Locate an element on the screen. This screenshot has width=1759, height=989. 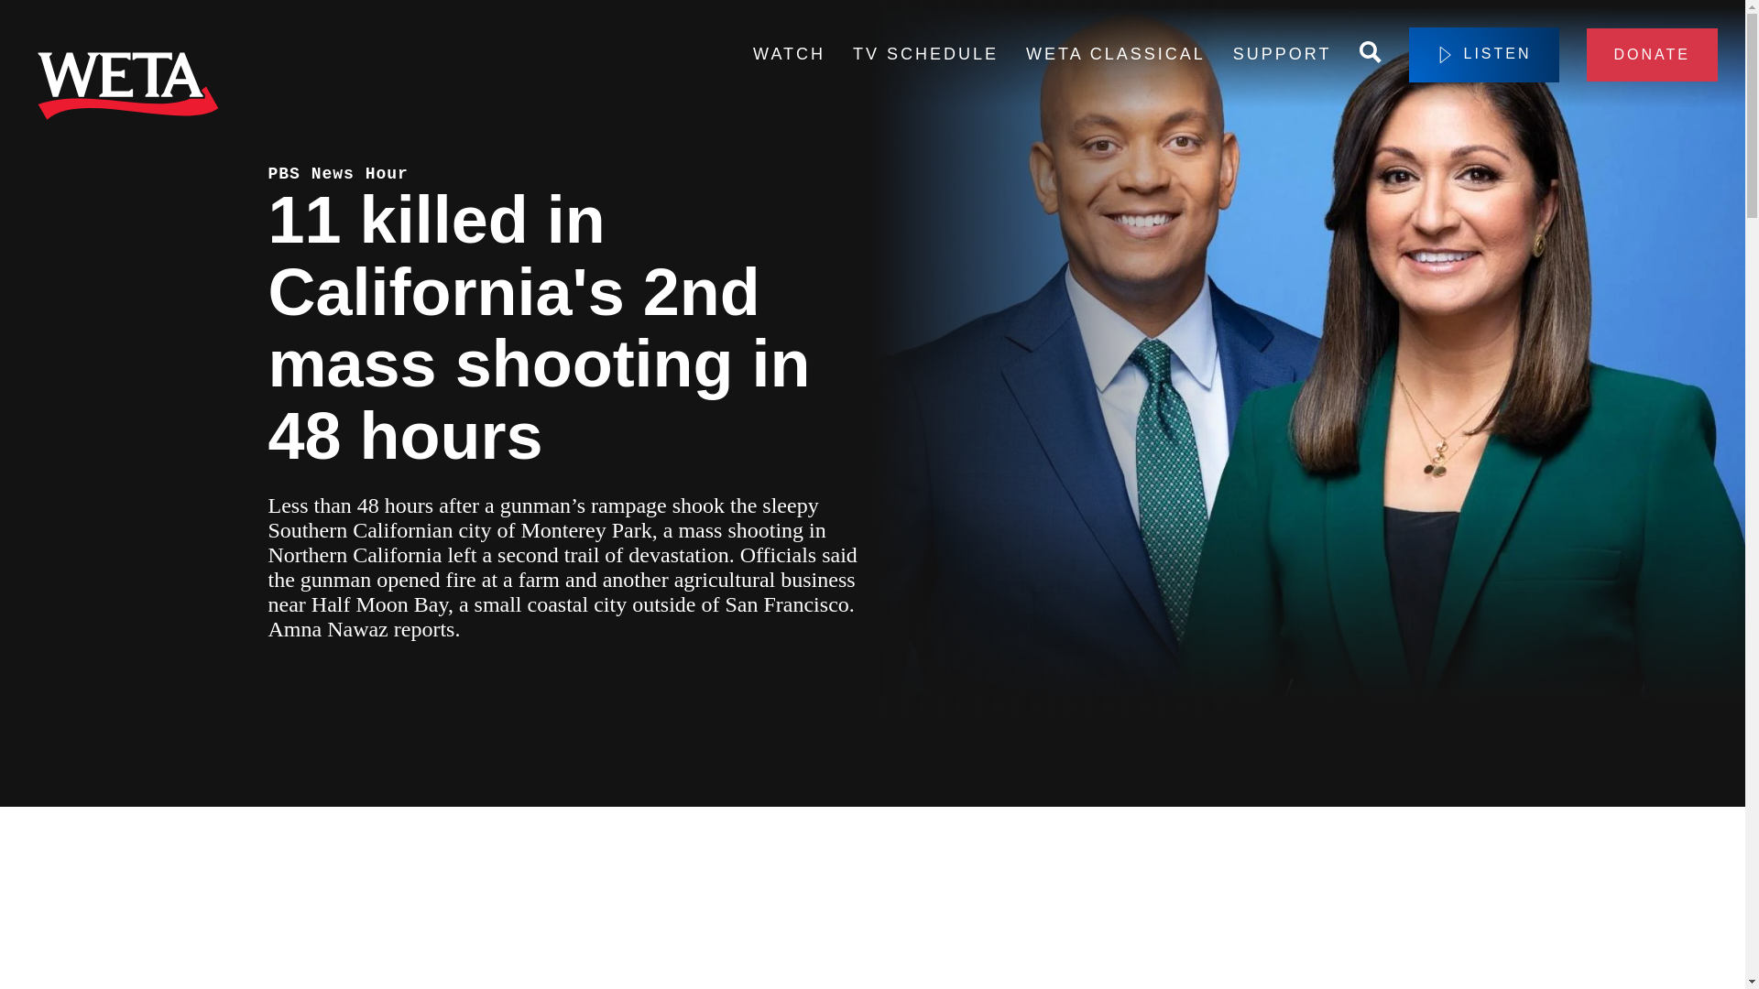
Home is located at coordinates (128, 89).